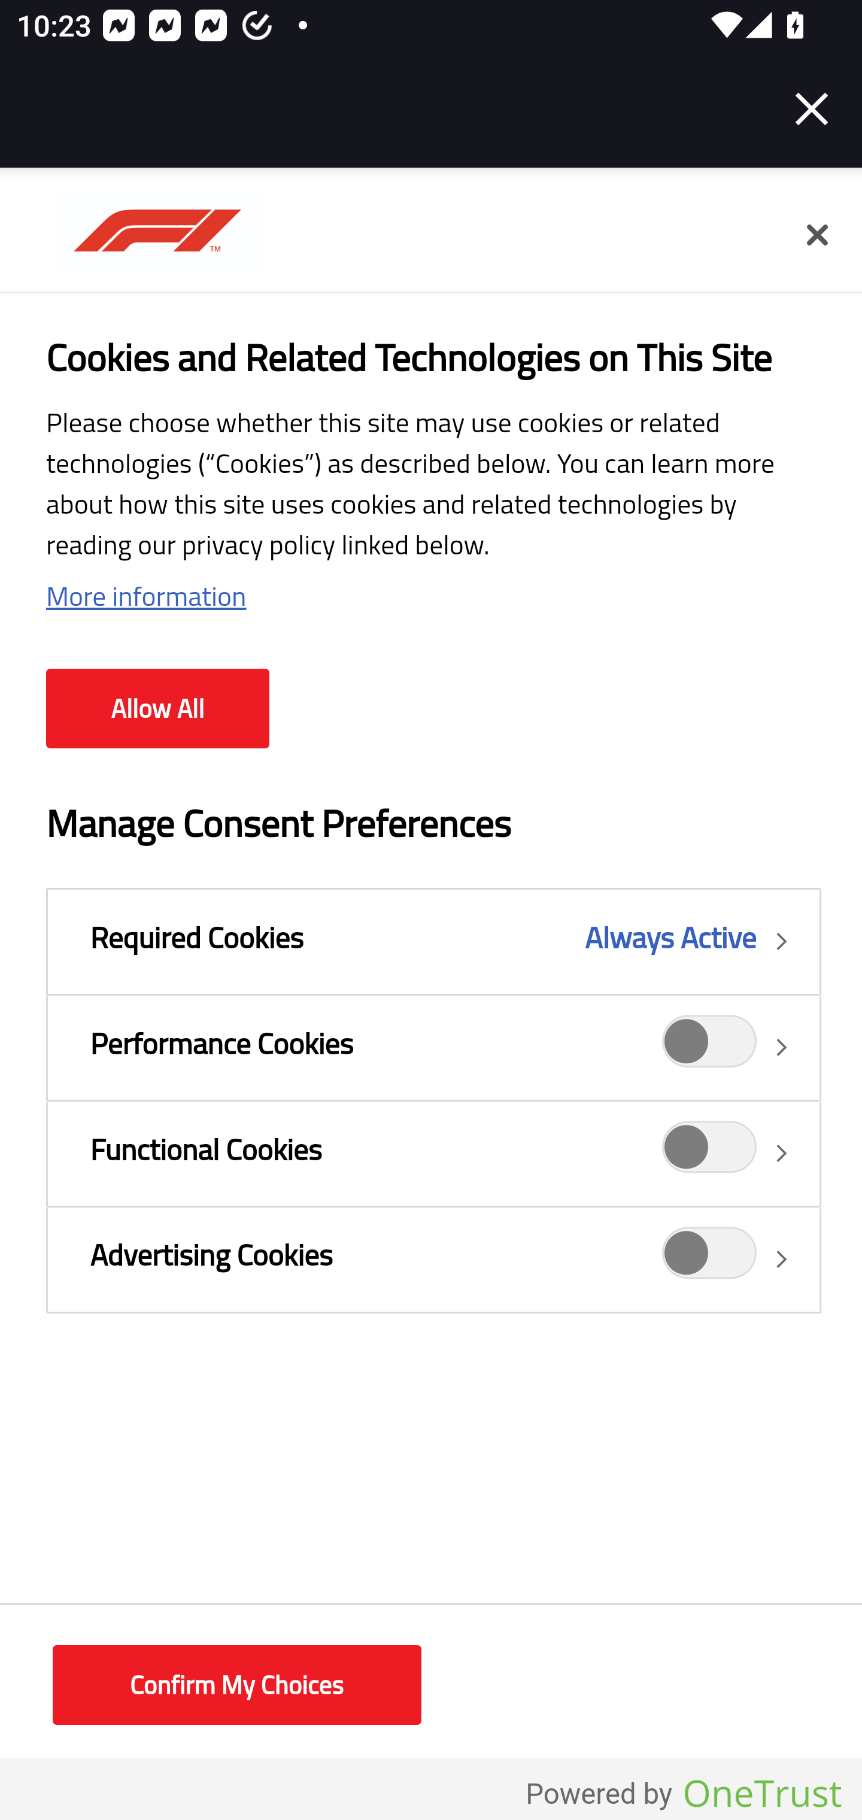 The height and width of the screenshot is (1820, 862). I want to click on Close, so click(817, 236).